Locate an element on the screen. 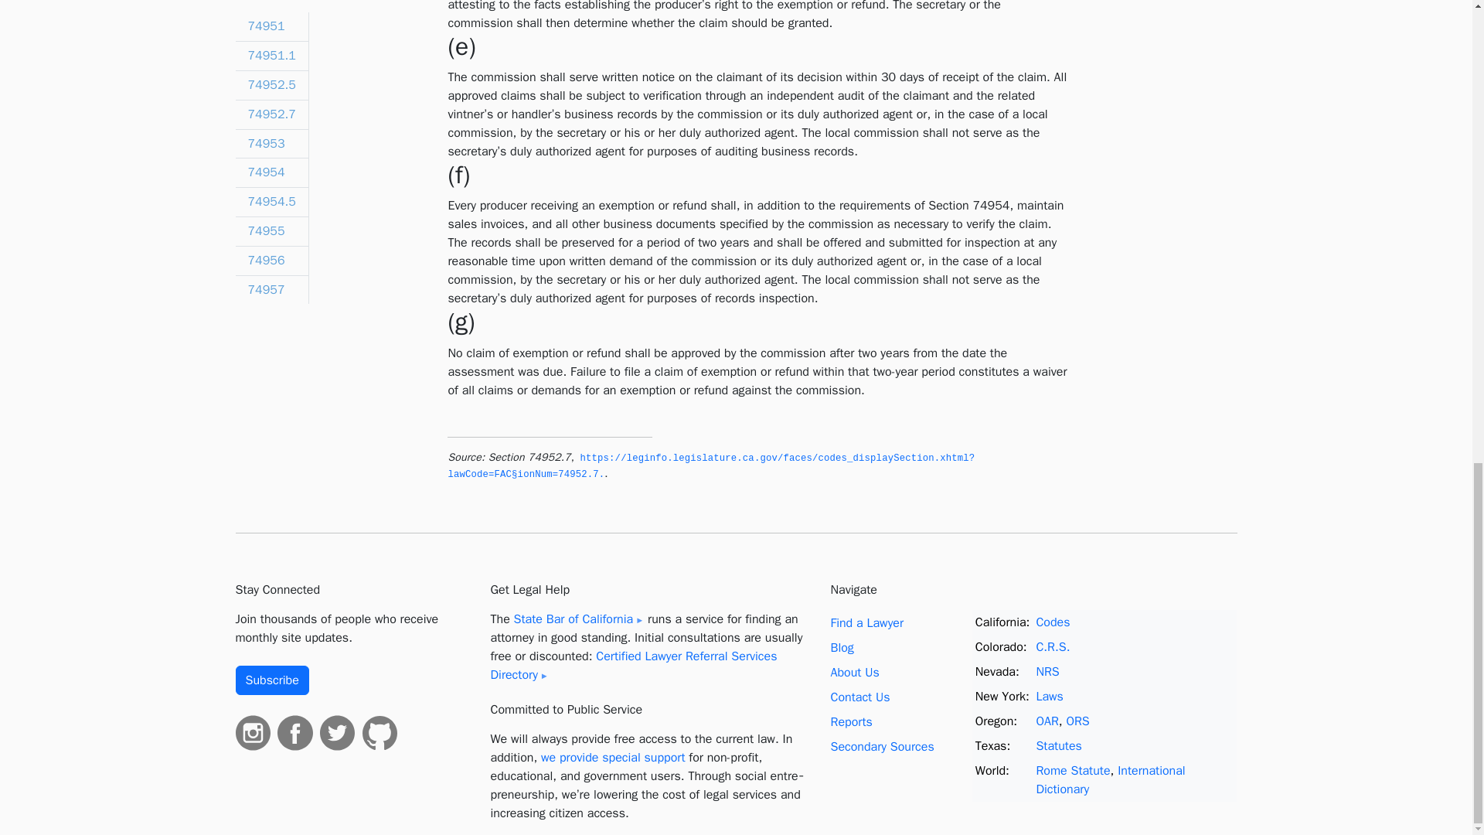 The width and height of the screenshot is (1484, 835). Codes is located at coordinates (1053, 622).